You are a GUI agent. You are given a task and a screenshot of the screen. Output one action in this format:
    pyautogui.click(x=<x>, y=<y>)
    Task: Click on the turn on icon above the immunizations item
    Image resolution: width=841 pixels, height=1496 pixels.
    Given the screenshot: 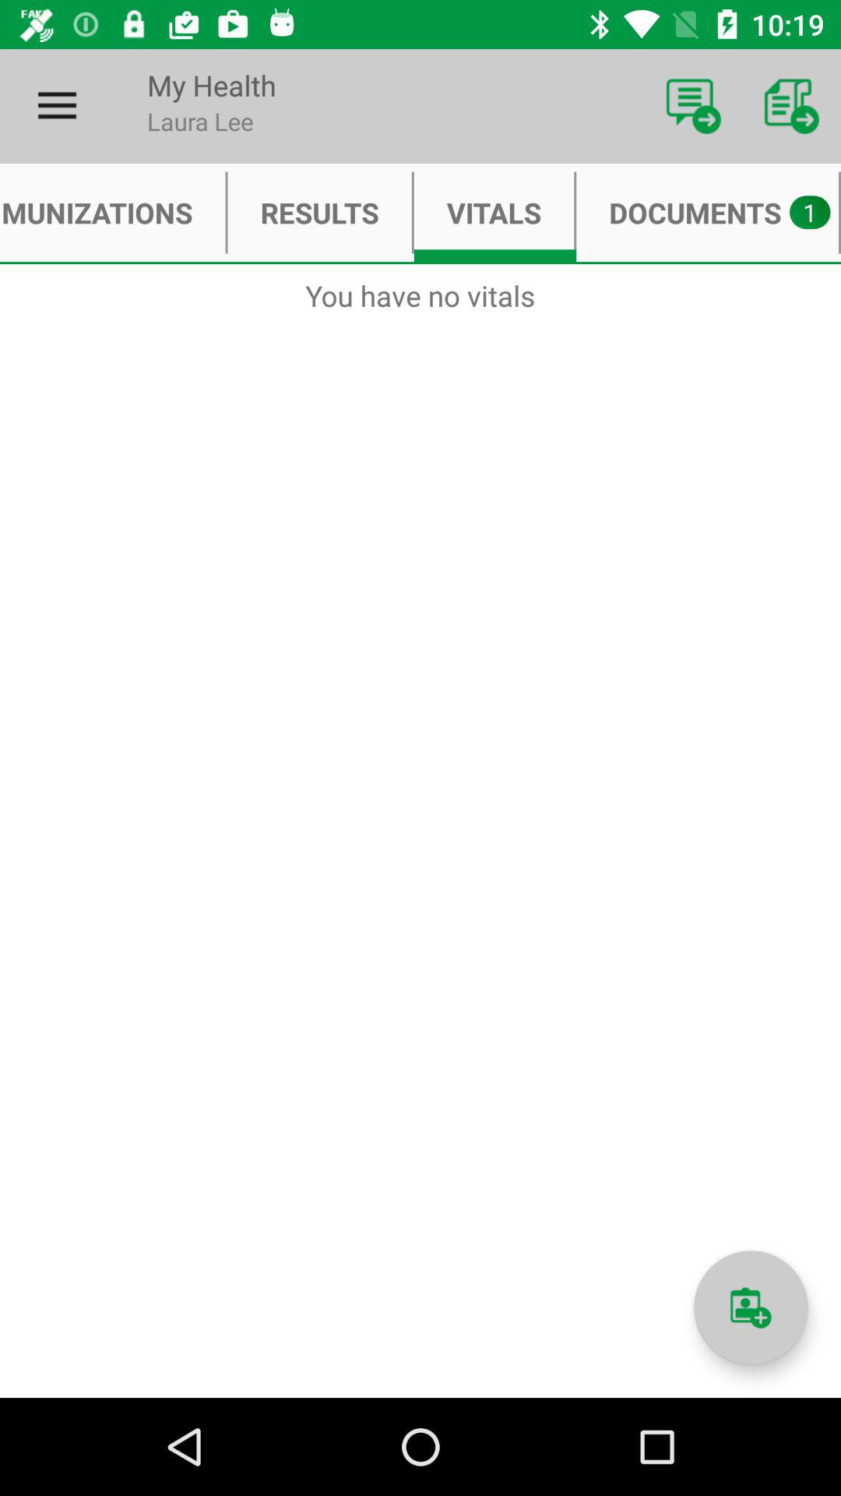 What is the action you would take?
    pyautogui.click(x=57, y=106)
    